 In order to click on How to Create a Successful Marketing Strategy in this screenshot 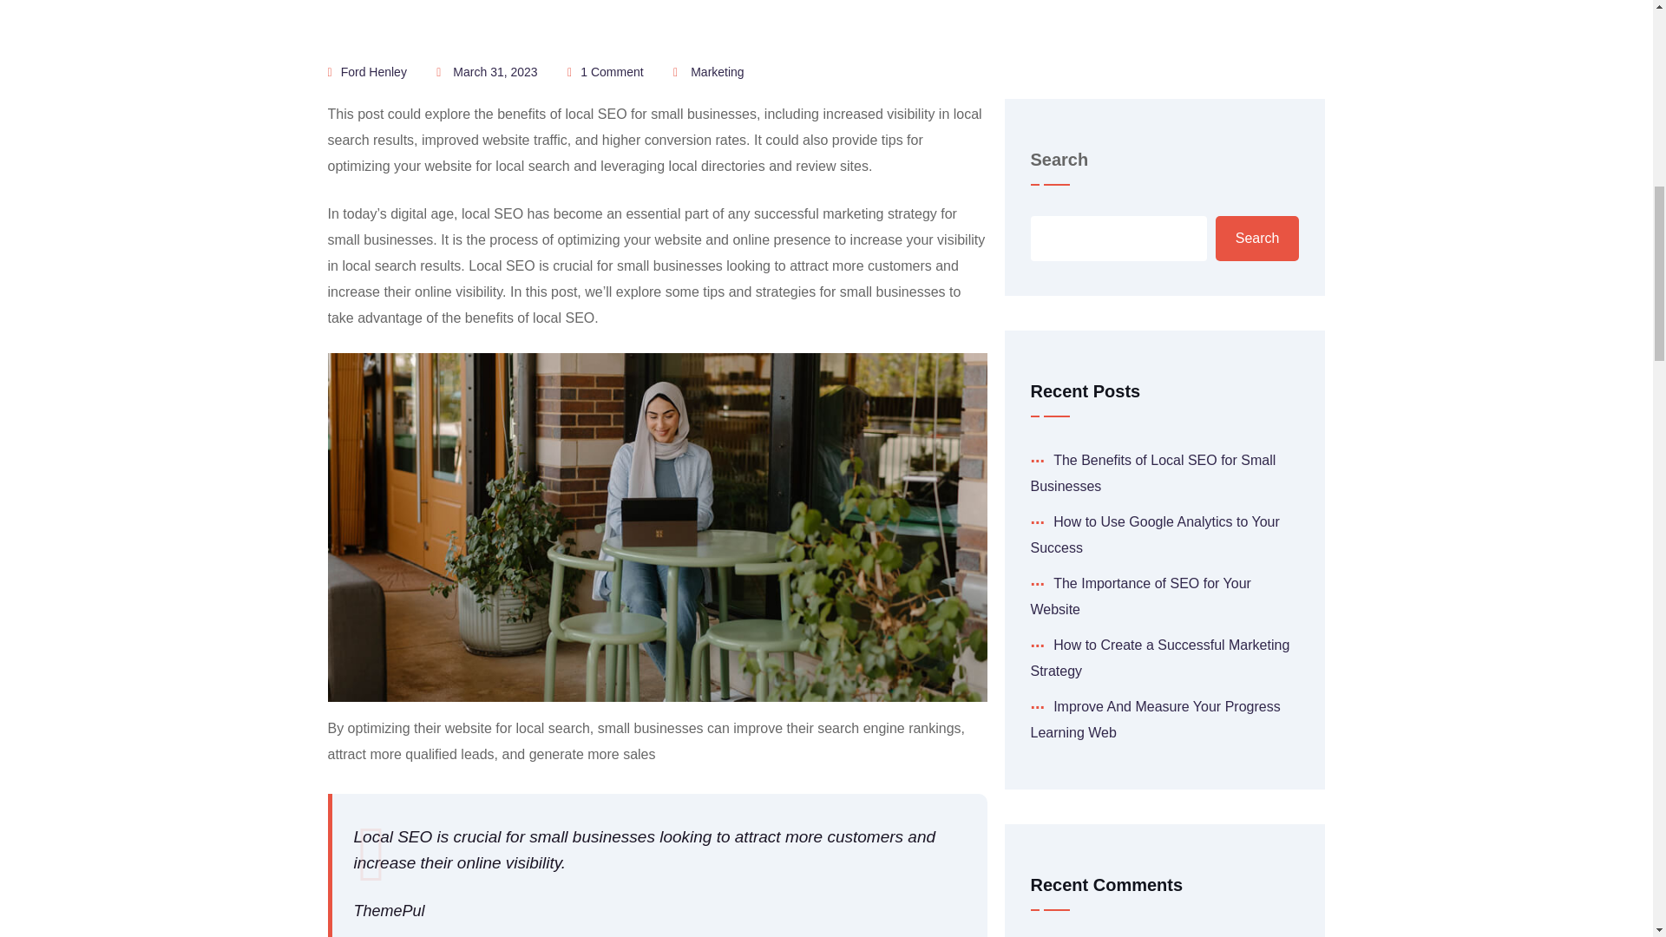, I will do `click(1160, 99)`.